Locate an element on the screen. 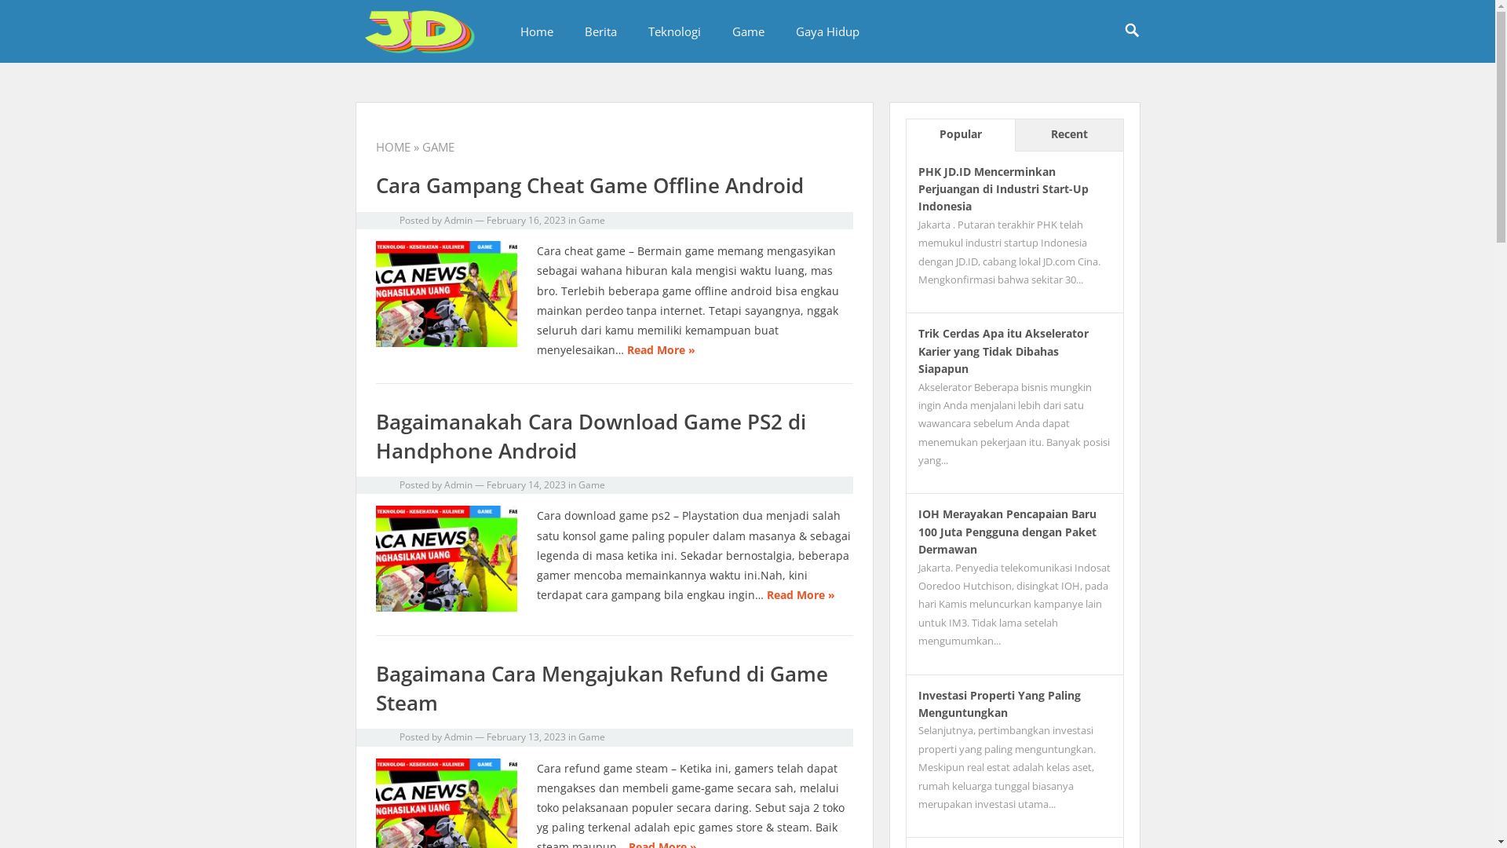 This screenshot has width=1507, height=848. Bagaimanakah Cara Download Game PS2 di Handphone Android is located at coordinates (590, 436).